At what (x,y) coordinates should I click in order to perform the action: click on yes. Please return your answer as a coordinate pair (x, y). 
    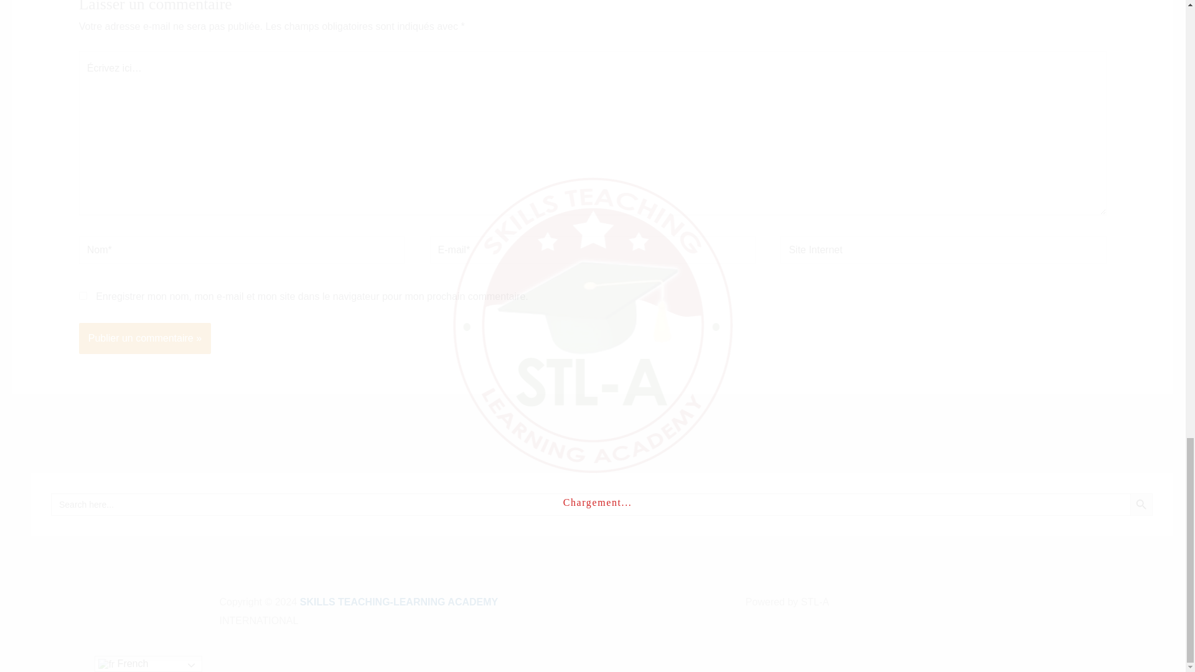
    Looking at the image, I should click on (83, 295).